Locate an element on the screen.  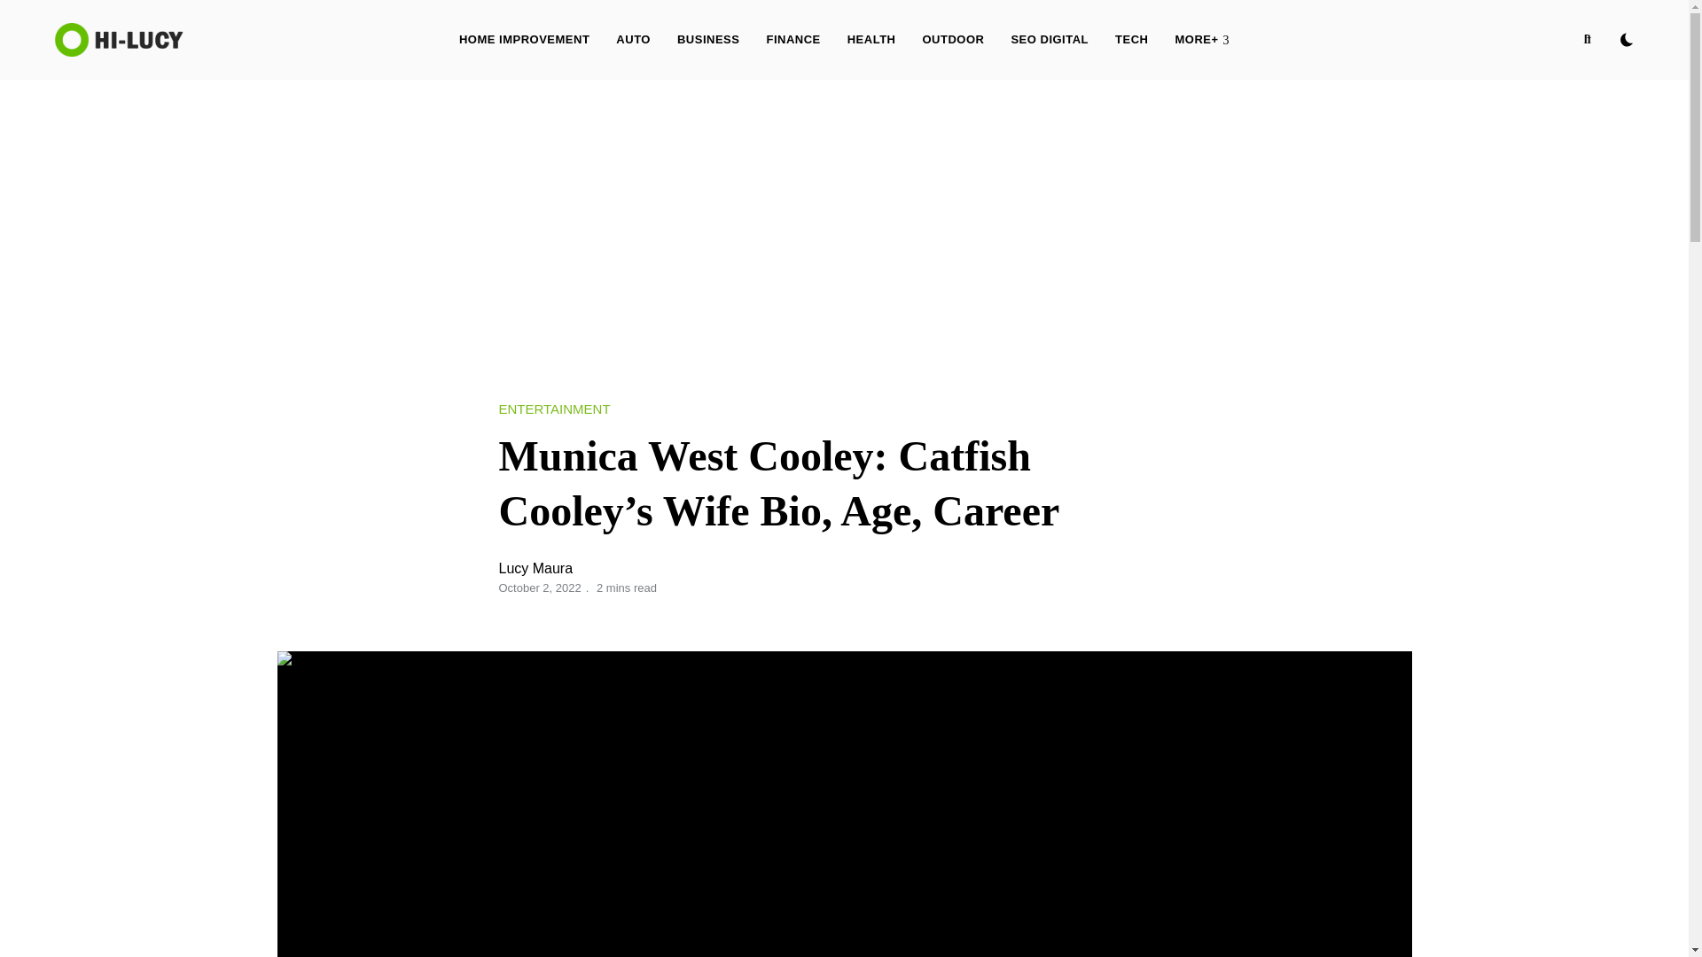
HEALTH is located at coordinates (871, 39).